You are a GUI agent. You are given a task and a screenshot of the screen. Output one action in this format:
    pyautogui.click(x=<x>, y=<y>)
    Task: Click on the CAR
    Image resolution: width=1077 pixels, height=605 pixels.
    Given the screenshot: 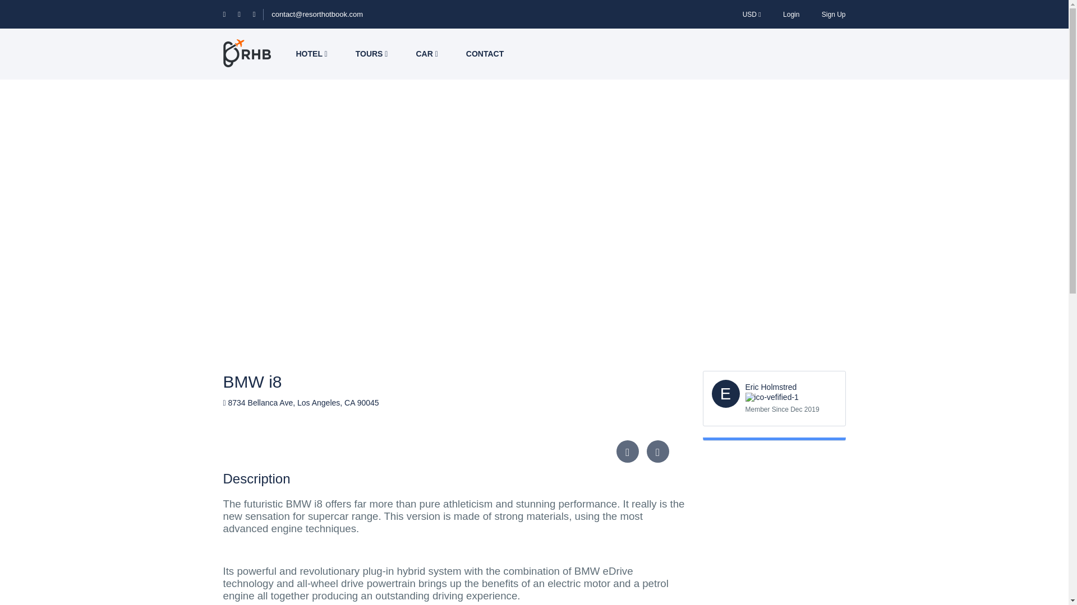 What is the action you would take?
    pyautogui.click(x=426, y=54)
    